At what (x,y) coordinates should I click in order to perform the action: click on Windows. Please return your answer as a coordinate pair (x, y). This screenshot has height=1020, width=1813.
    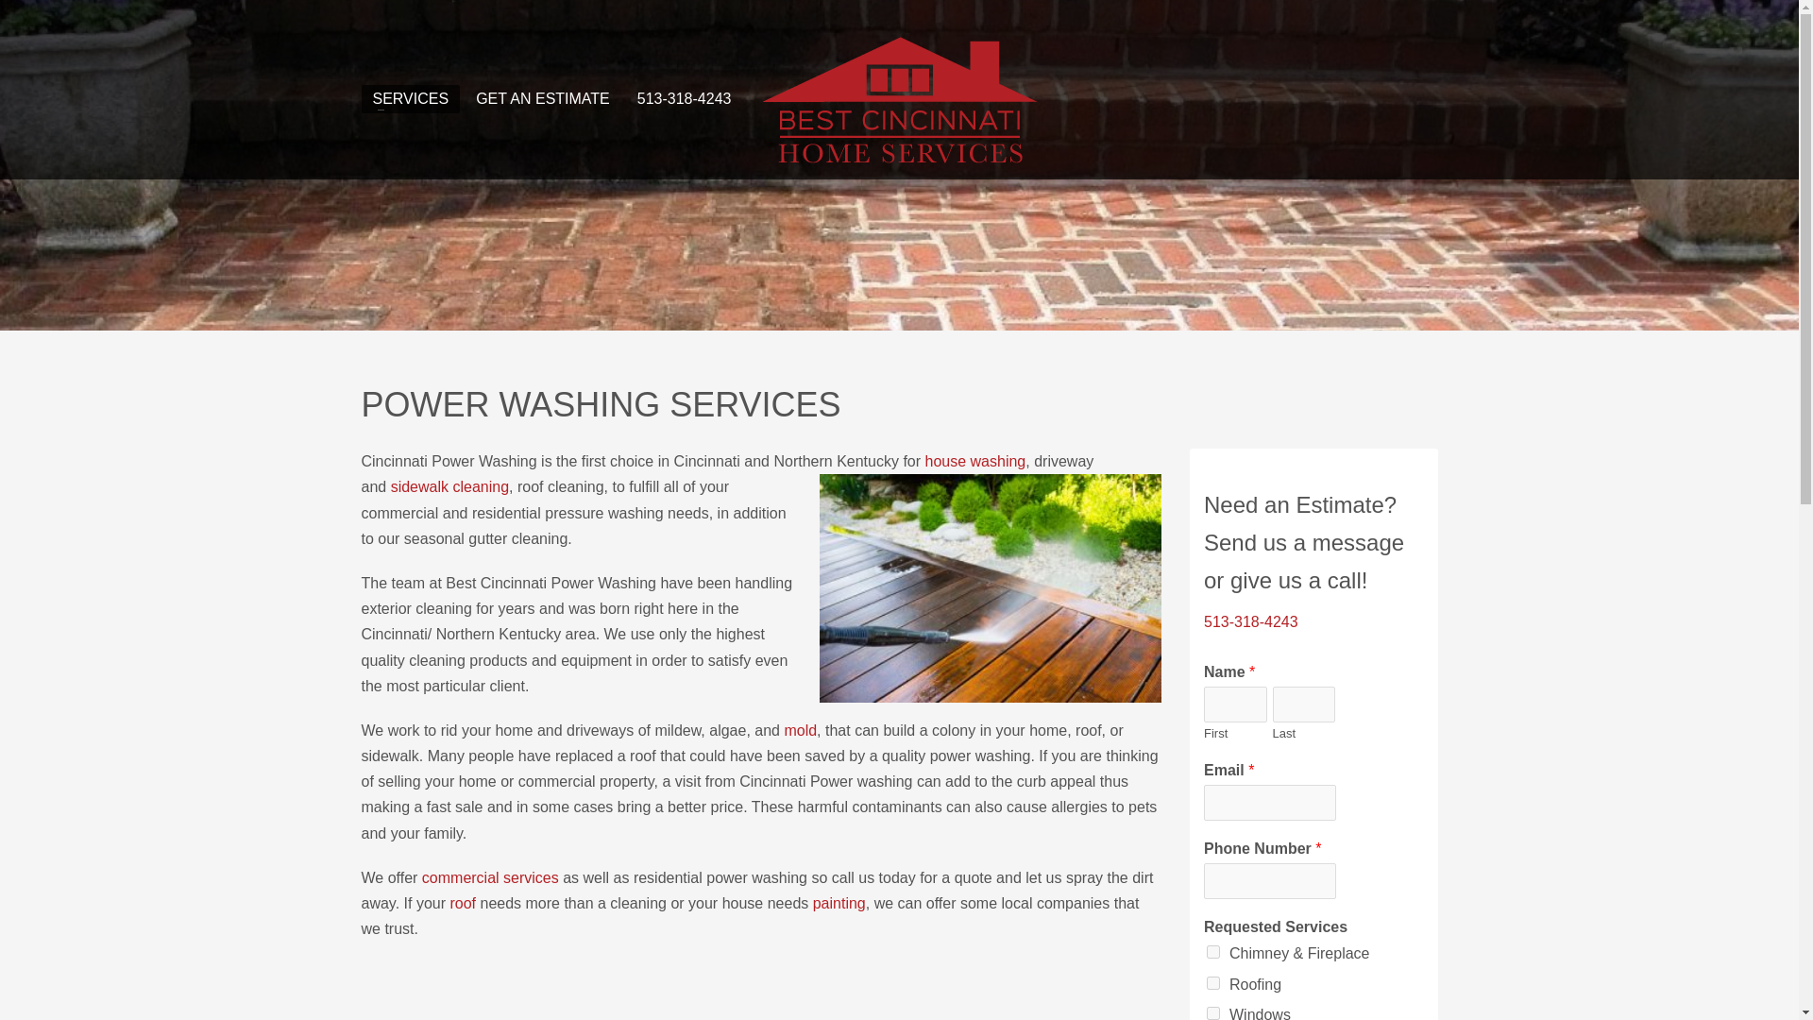
    Looking at the image, I should click on (1213, 1012).